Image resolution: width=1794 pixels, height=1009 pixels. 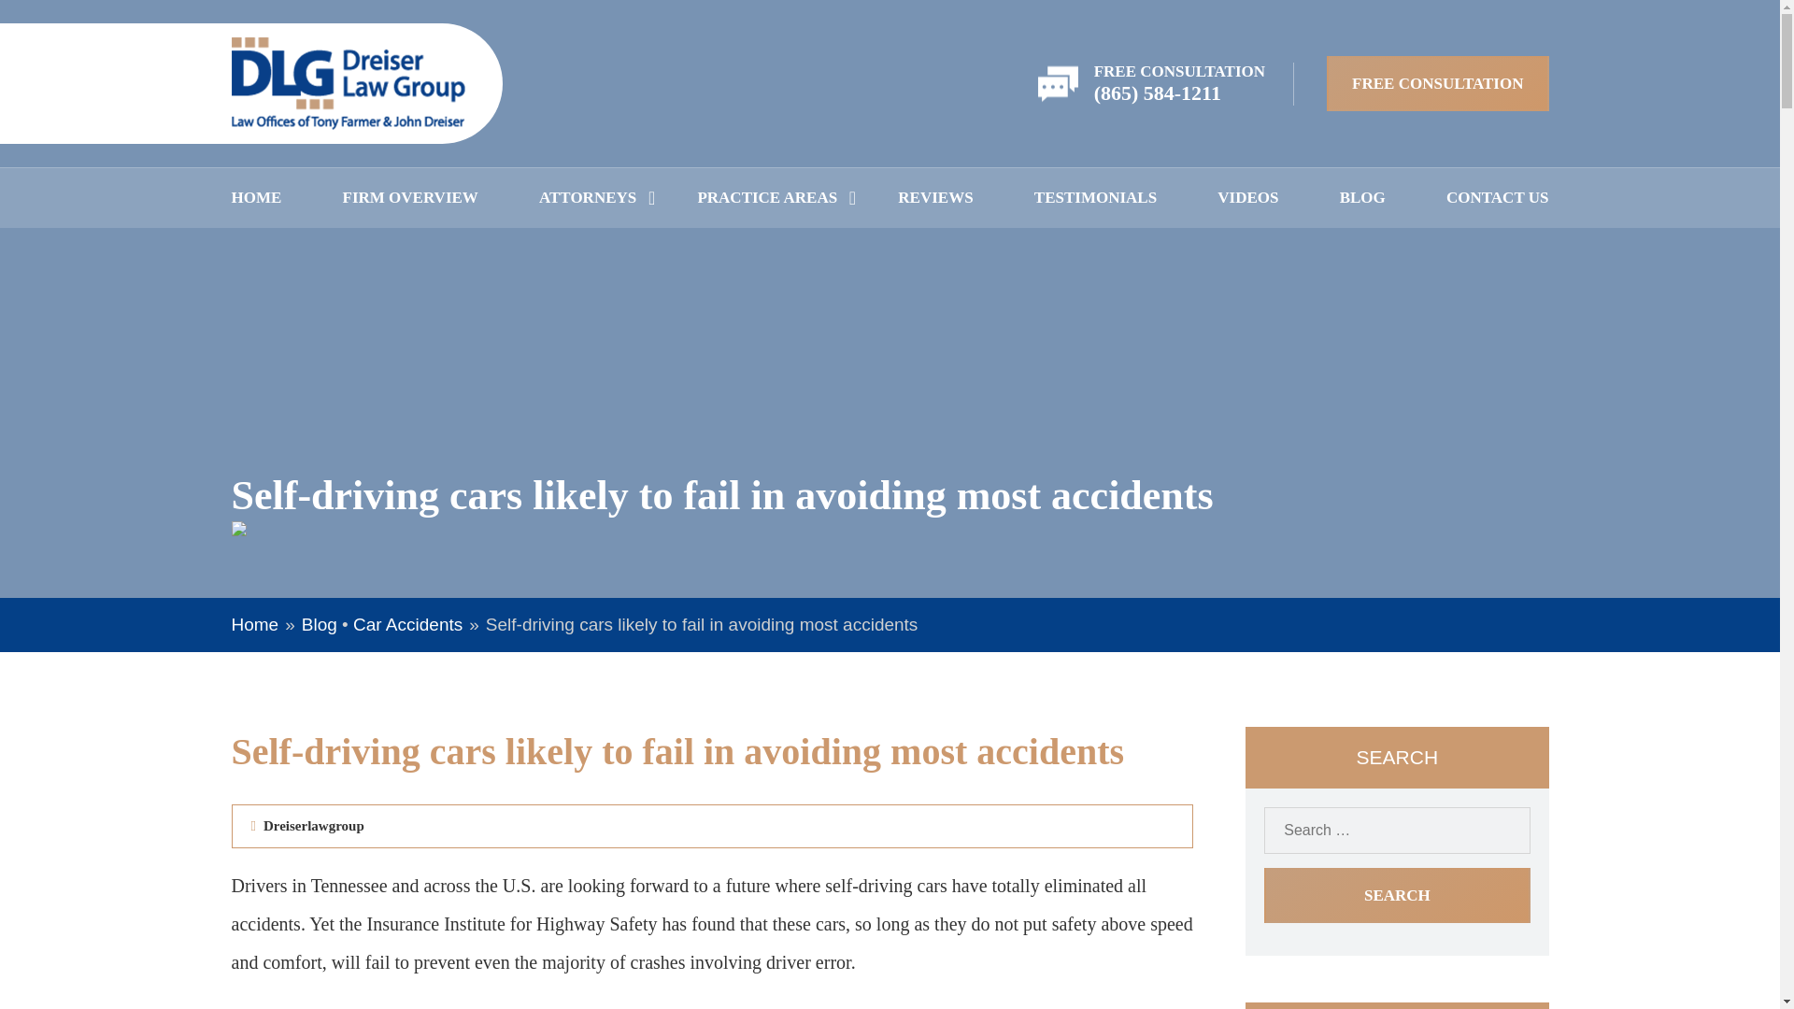 I want to click on ATTORNEYS, so click(x=588, y=198).